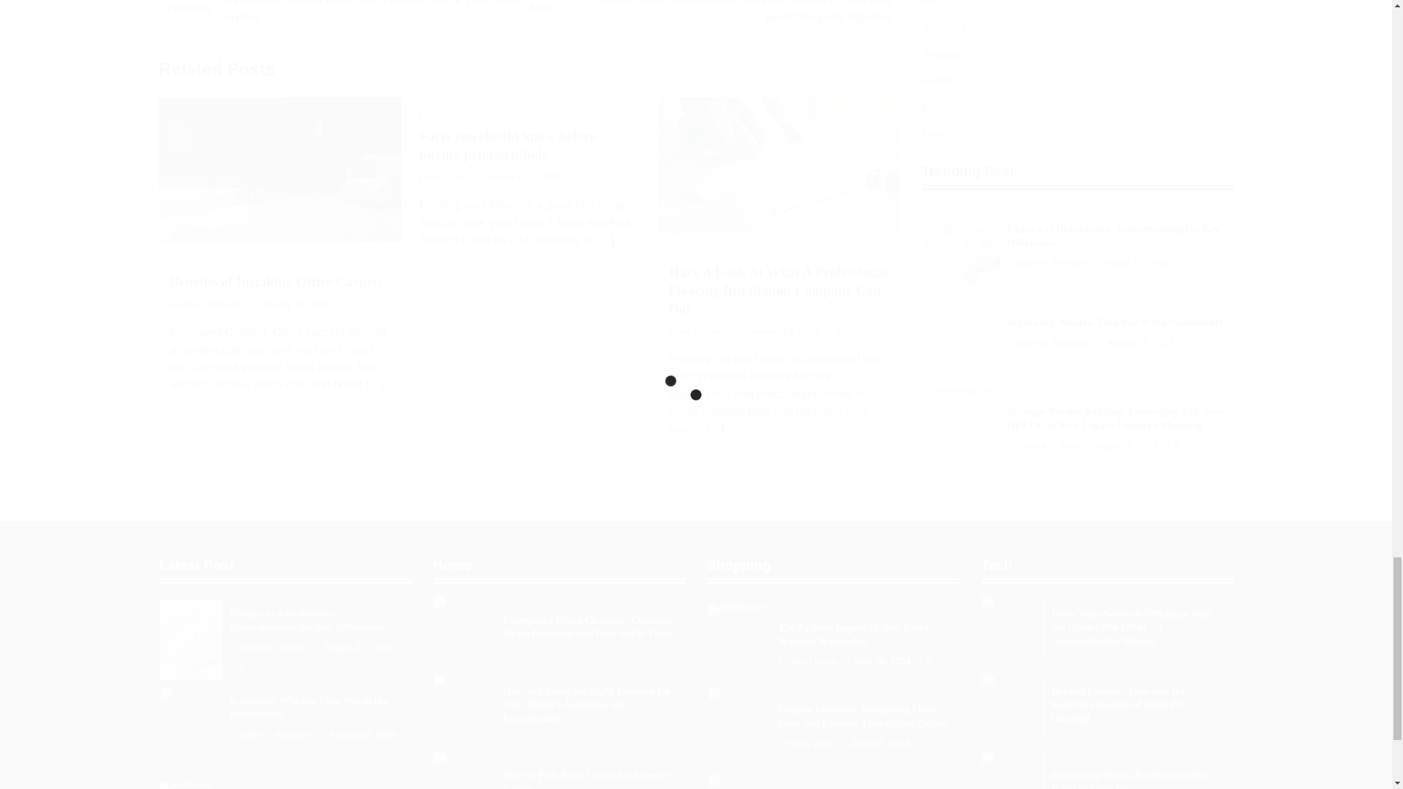  What do you see at coordinates (508, 145) in the screenshot?
I see `Facts you should know before buying printed blinds` at bounding box center [508, 145].